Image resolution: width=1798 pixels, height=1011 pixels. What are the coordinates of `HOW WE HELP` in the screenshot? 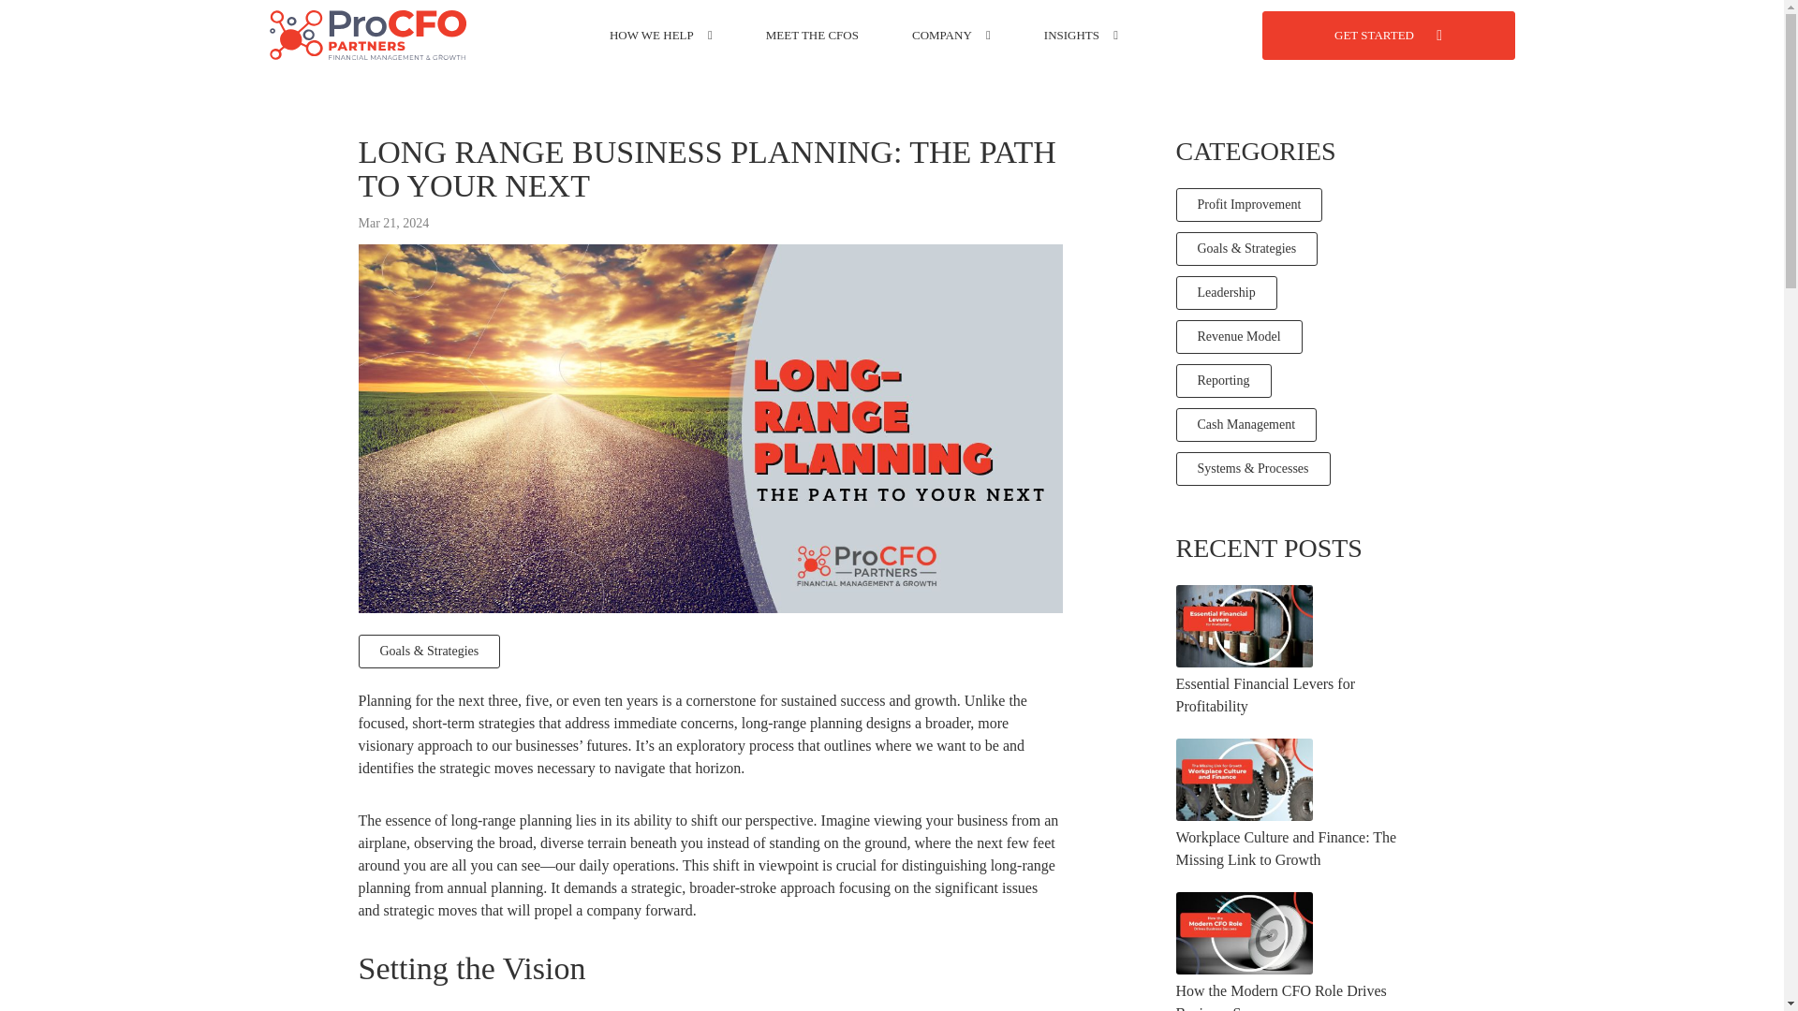 It's located at (652, 35).